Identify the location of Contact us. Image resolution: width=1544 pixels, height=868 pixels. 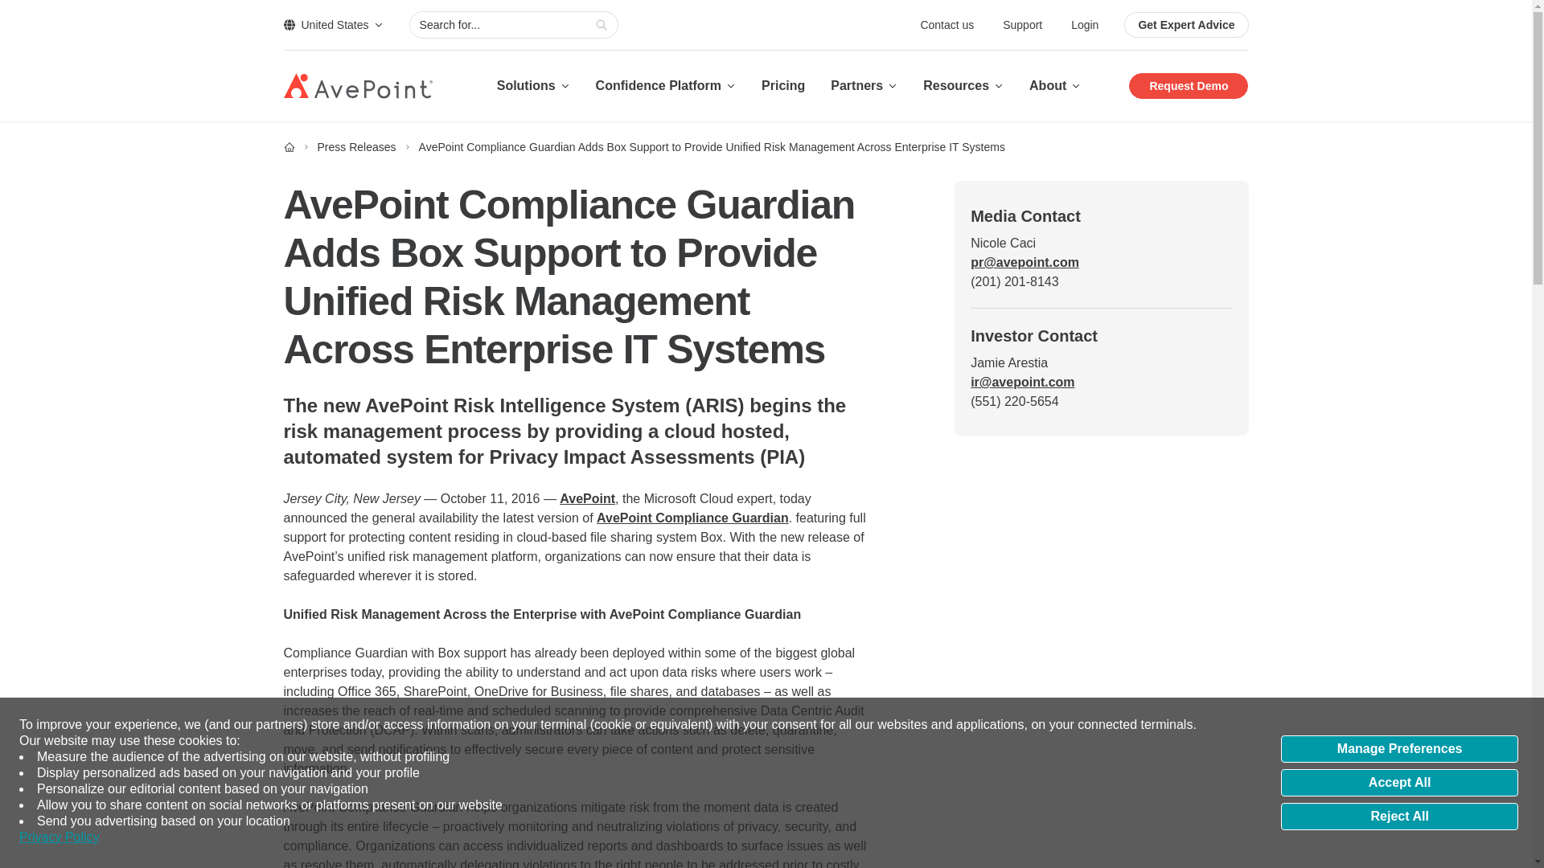
(949, 24).